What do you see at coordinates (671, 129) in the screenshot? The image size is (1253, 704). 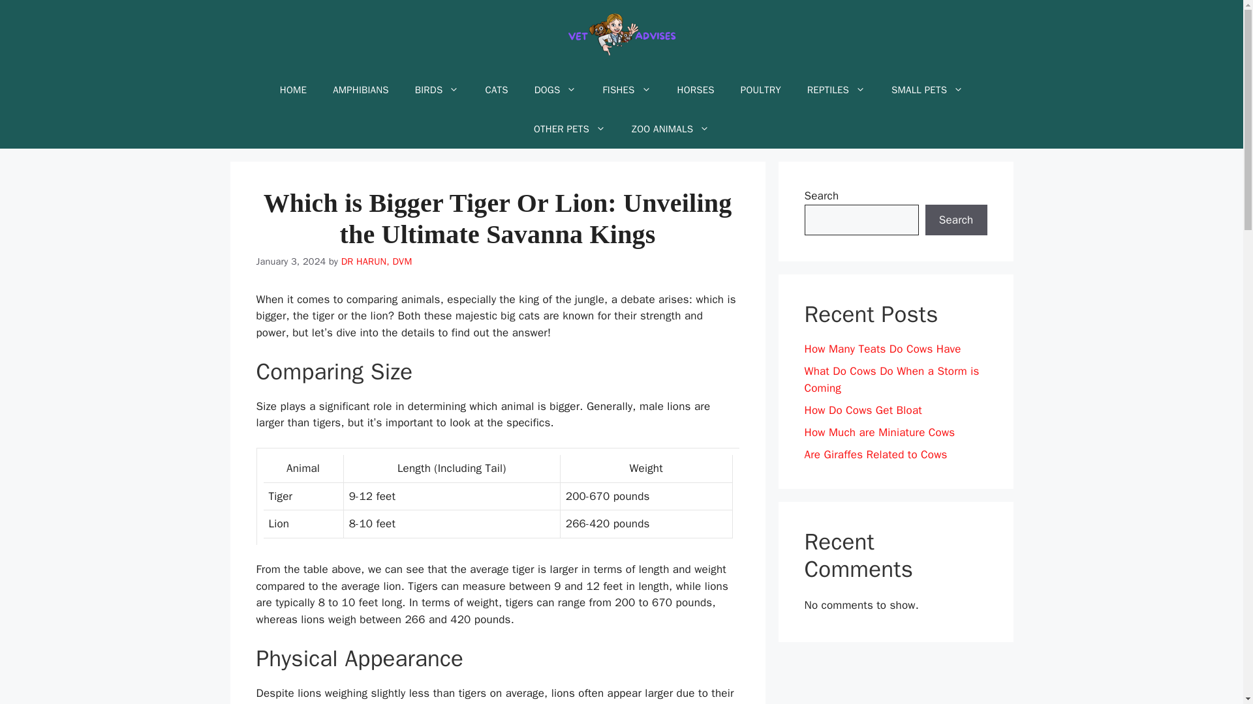 I see `ZOO ANIMALS` at bounding box center [671, 129].